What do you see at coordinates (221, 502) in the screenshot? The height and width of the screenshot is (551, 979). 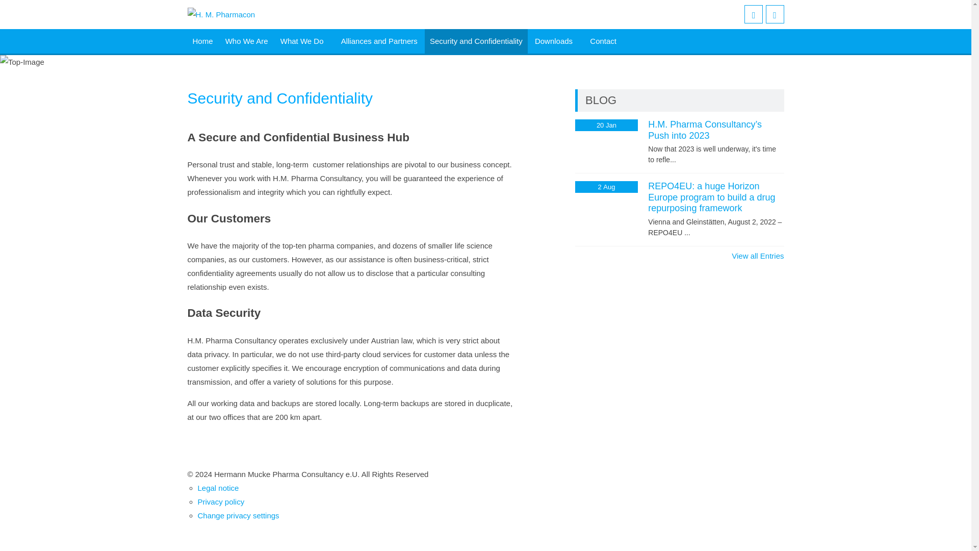 I see `Privacy policy` at bounding box center [221, 502].